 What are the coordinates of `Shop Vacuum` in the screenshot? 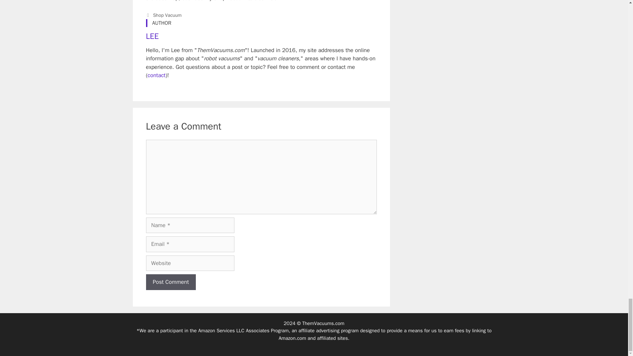 It's located at (167, 15).